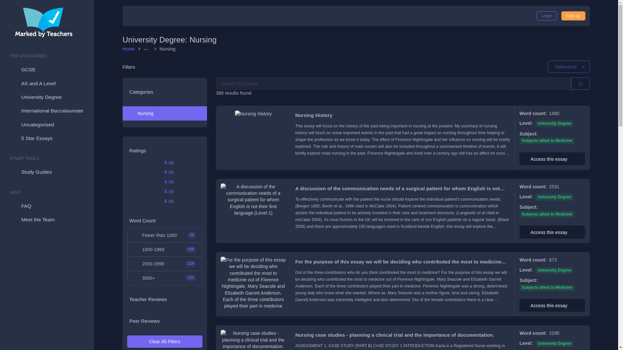  What do you see at coordinates (47, 219) in the screenshot?
I see `Meet the Team` at bounding box center [47, 219].